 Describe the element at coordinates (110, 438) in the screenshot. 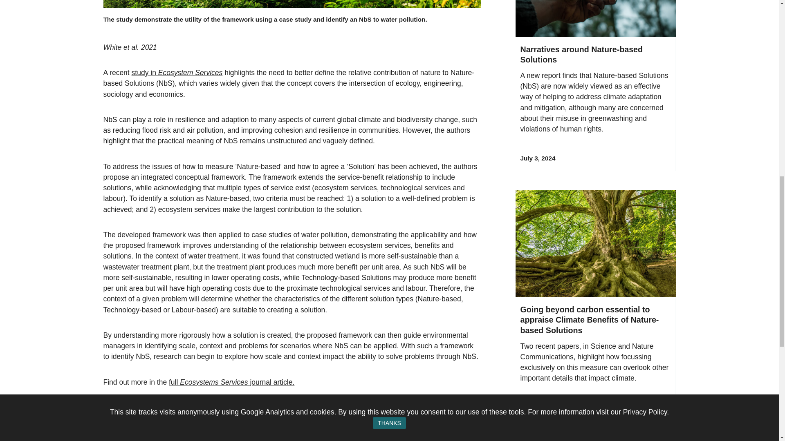

I see `Post to Facebook` at that location.